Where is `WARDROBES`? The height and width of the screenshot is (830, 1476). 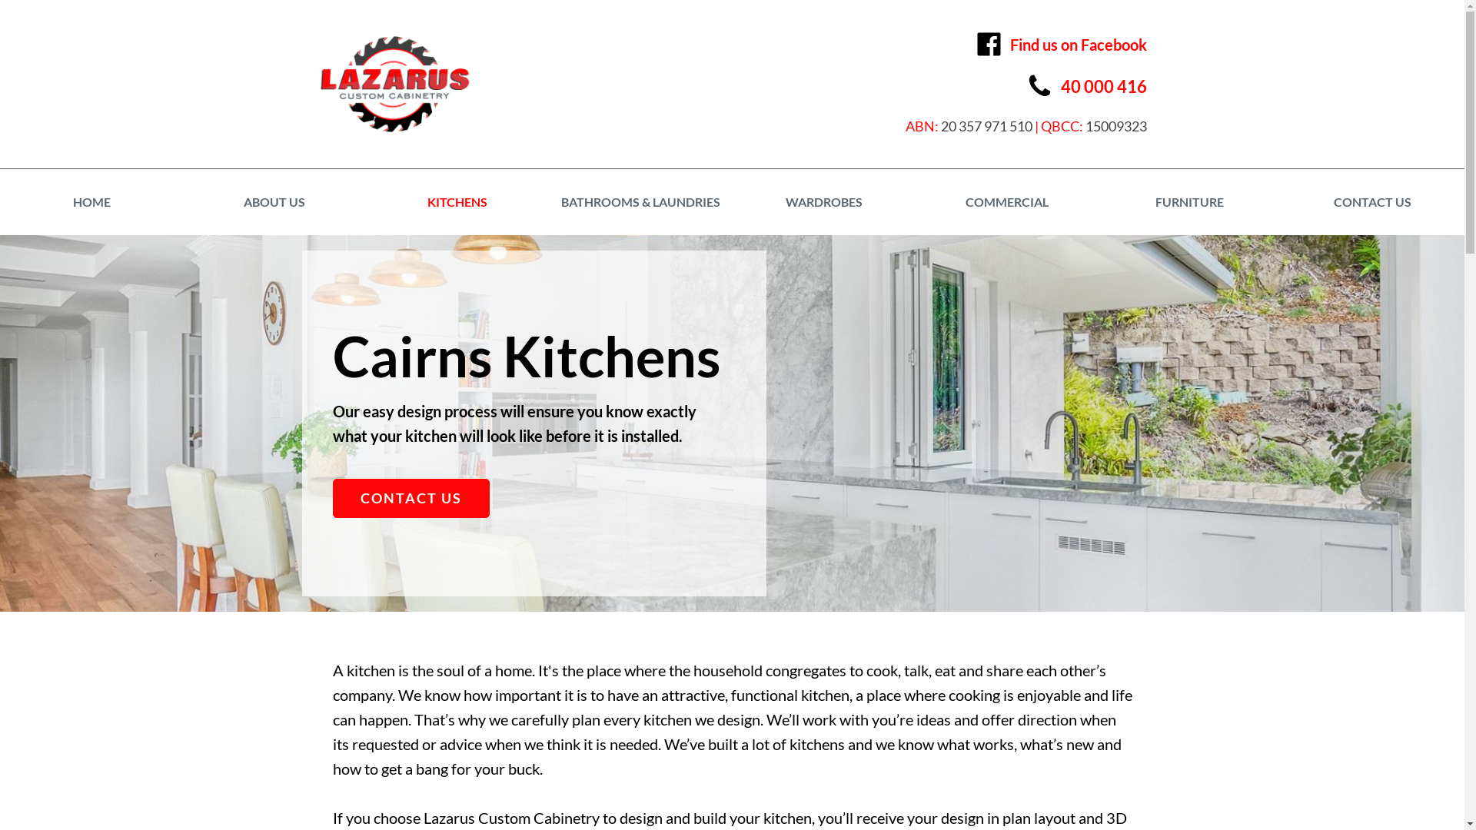 WARDROBES is located at coordinates (823, 202).